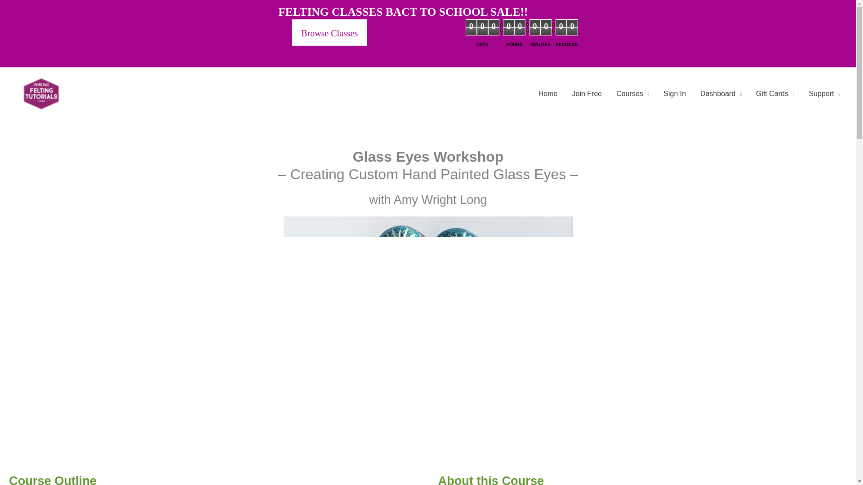 This screenshot has height=485, width=863. Describe the element at coordinates (587, 93) in the screenshot. I see `Join Free` at that location.